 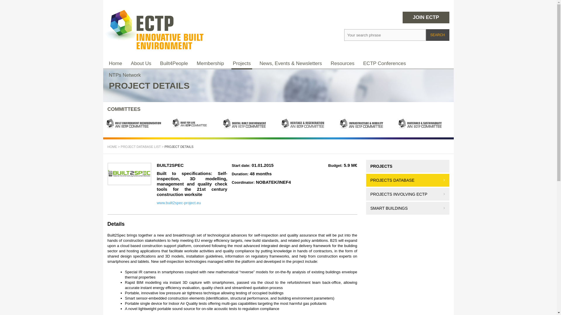 I want to click on Digital Built Environment, so click(x=249, y=124).